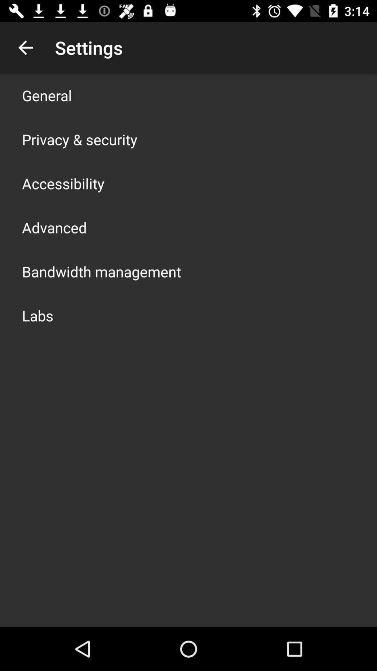 Image resolution: width=377 pixels, height=671 pixels. Describe the element at coordinates (25, 48) in the screenshot. I see `launch item next to the settings icon` at that location.